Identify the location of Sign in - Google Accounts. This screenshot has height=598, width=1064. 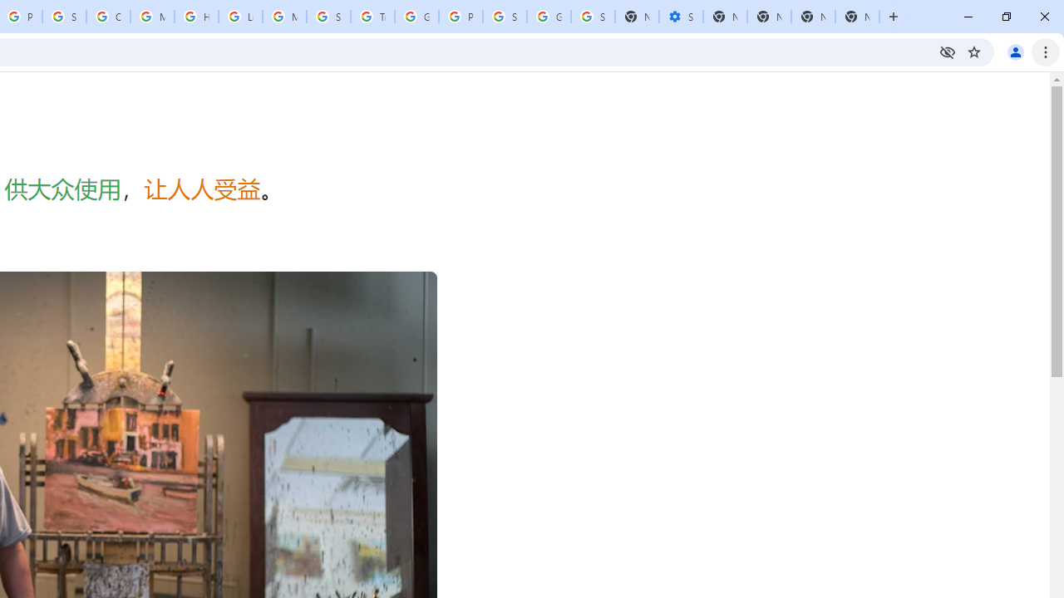
(593, 17).